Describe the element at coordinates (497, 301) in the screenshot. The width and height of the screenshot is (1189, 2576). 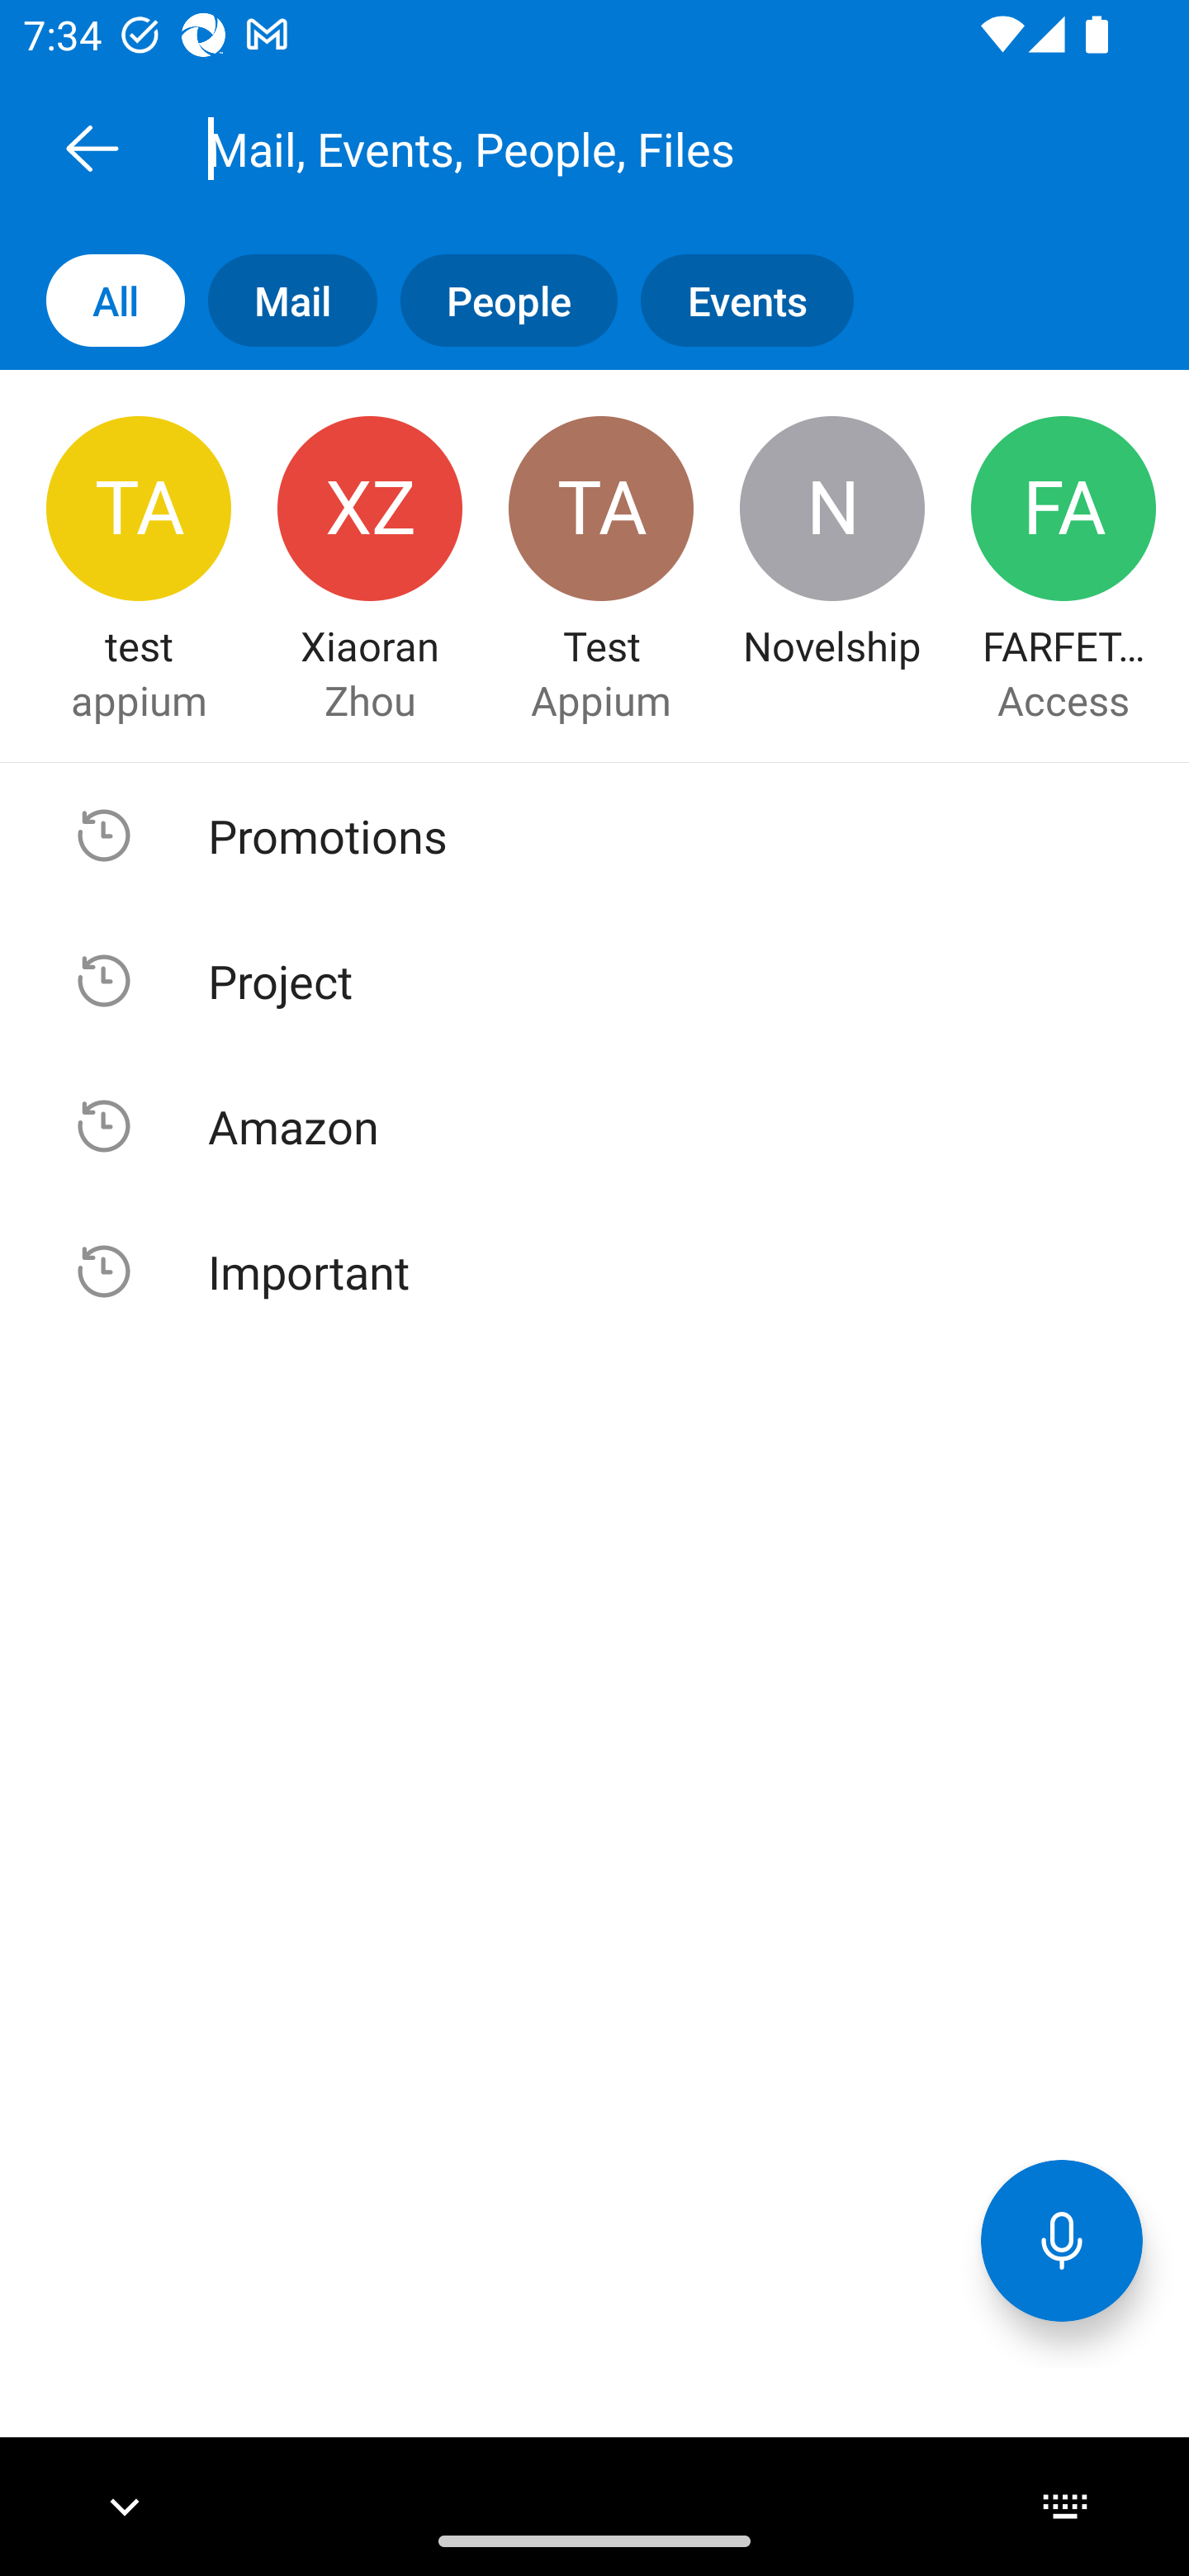
I see `People` at that location.